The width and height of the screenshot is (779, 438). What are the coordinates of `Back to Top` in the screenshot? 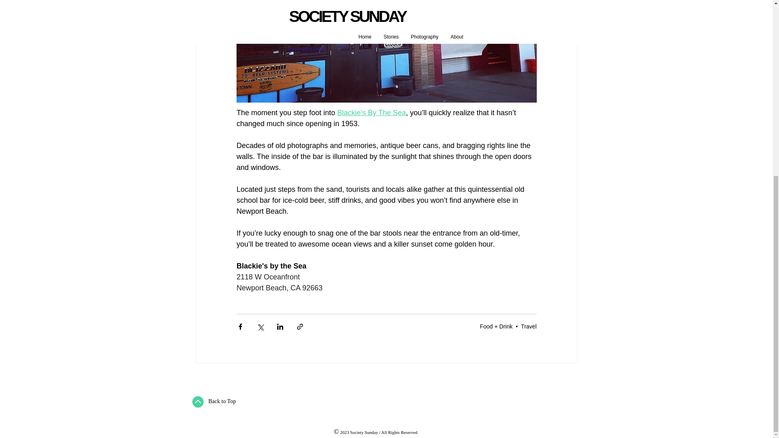 It's located at (222, 401).